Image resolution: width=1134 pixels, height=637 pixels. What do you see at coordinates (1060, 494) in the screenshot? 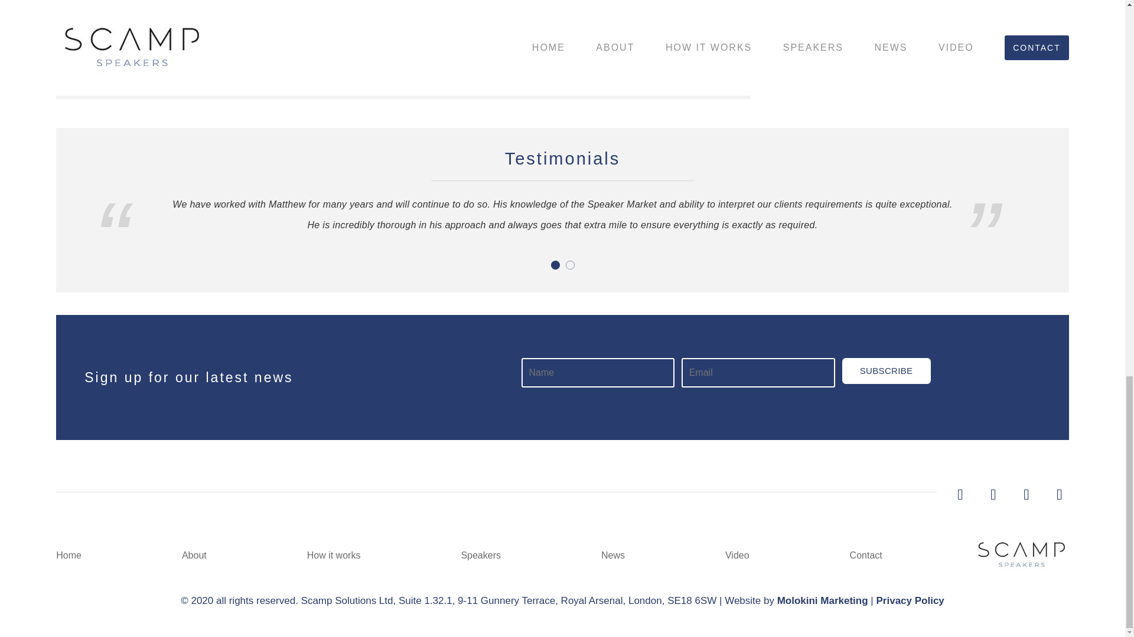
I see `Follow on Youtube` at bounding box center [1060, 494].